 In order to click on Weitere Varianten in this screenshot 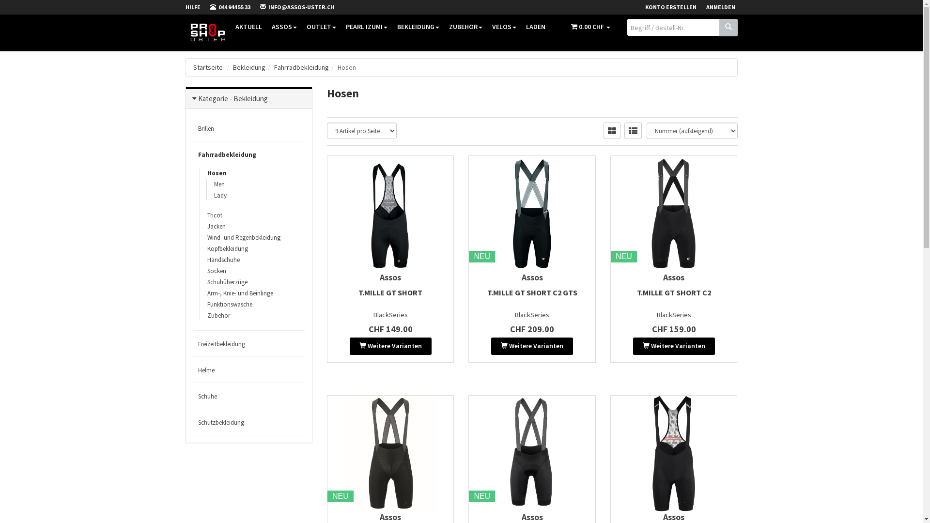, I will do `click(390, 346)`.